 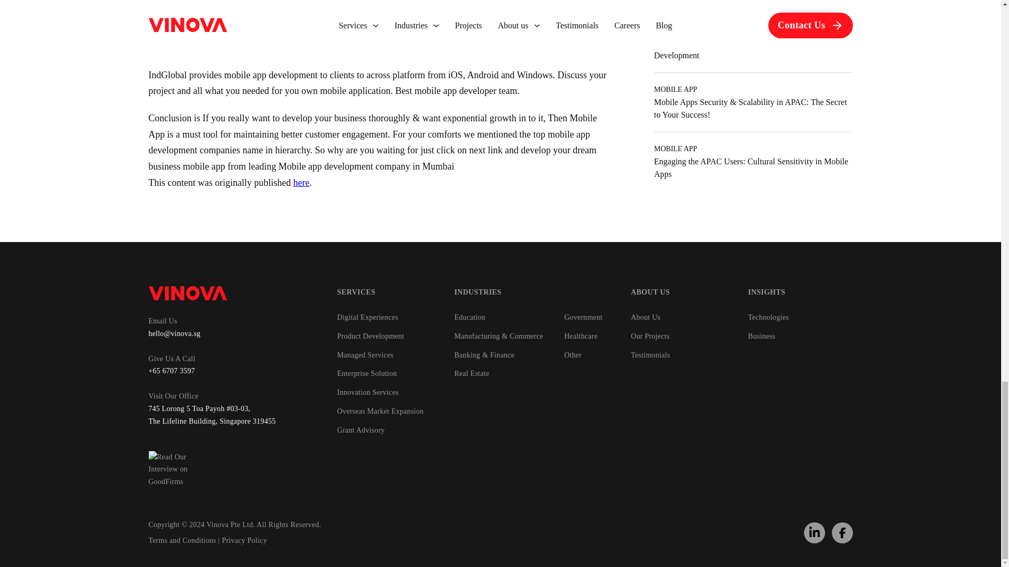 What do you see at coordinates (244, 540) in the screenshot?
I see `Privacy Policy ` at bounding box center [244, 540].